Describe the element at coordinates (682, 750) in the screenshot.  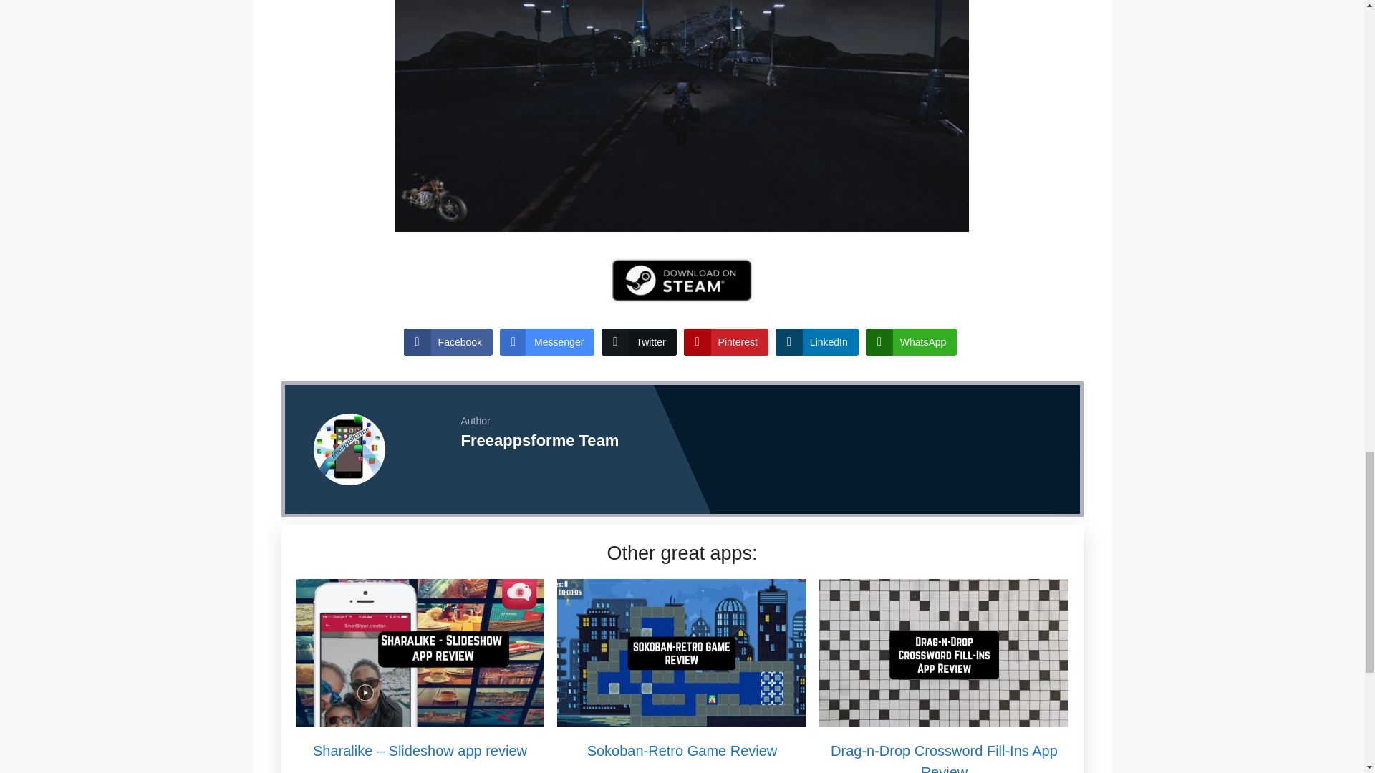
I see `Sokoban-Retro Game Review` at that location.